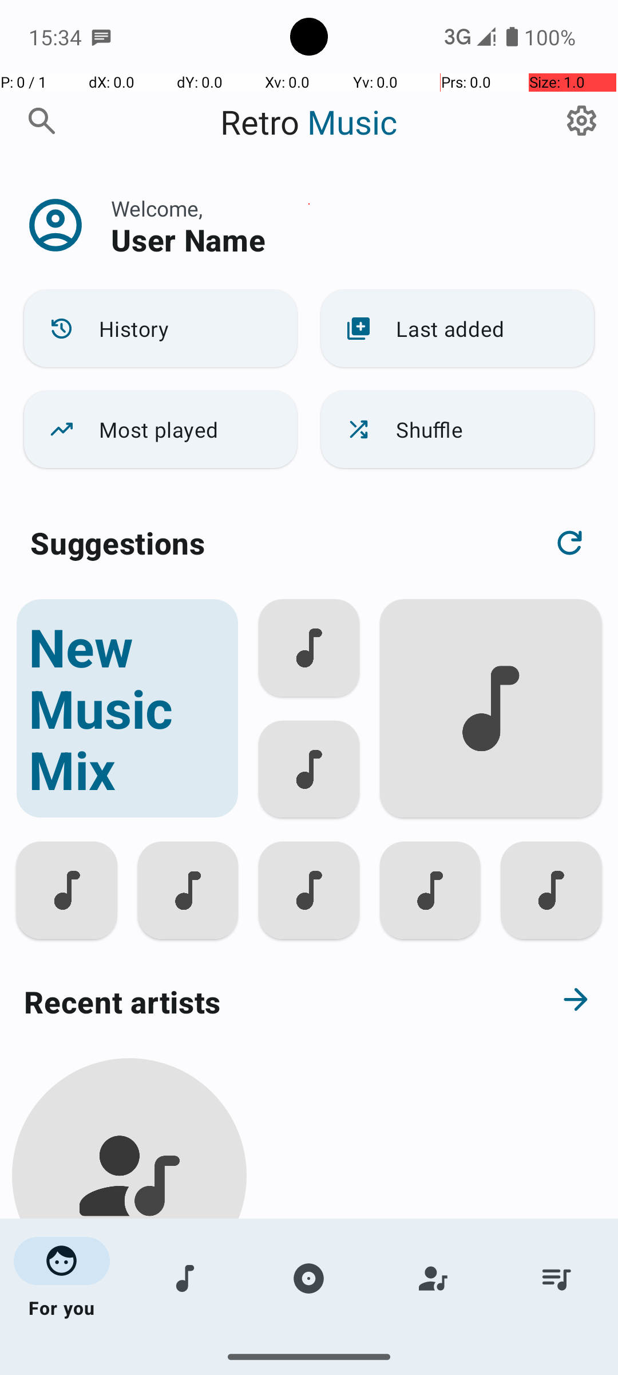 The image size is (618, 1375). Describe the element at coordinates (433, 1279) in the screenshot. I see `Artists` at that location.